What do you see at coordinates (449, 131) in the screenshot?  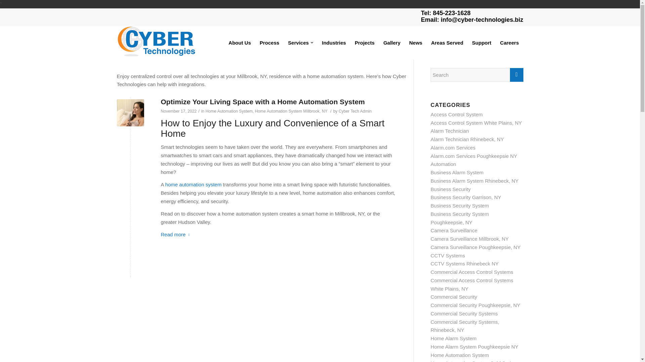 I see `Alarm Technician` at bounding box center [449, 131].